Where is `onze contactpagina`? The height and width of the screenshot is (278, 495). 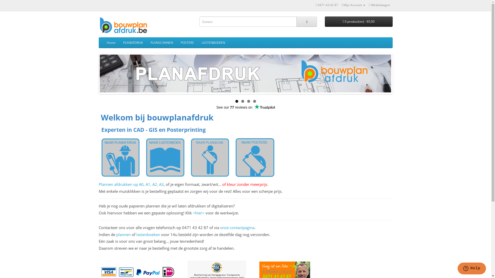
onze contactpagina is located at coordinates (237, 228).